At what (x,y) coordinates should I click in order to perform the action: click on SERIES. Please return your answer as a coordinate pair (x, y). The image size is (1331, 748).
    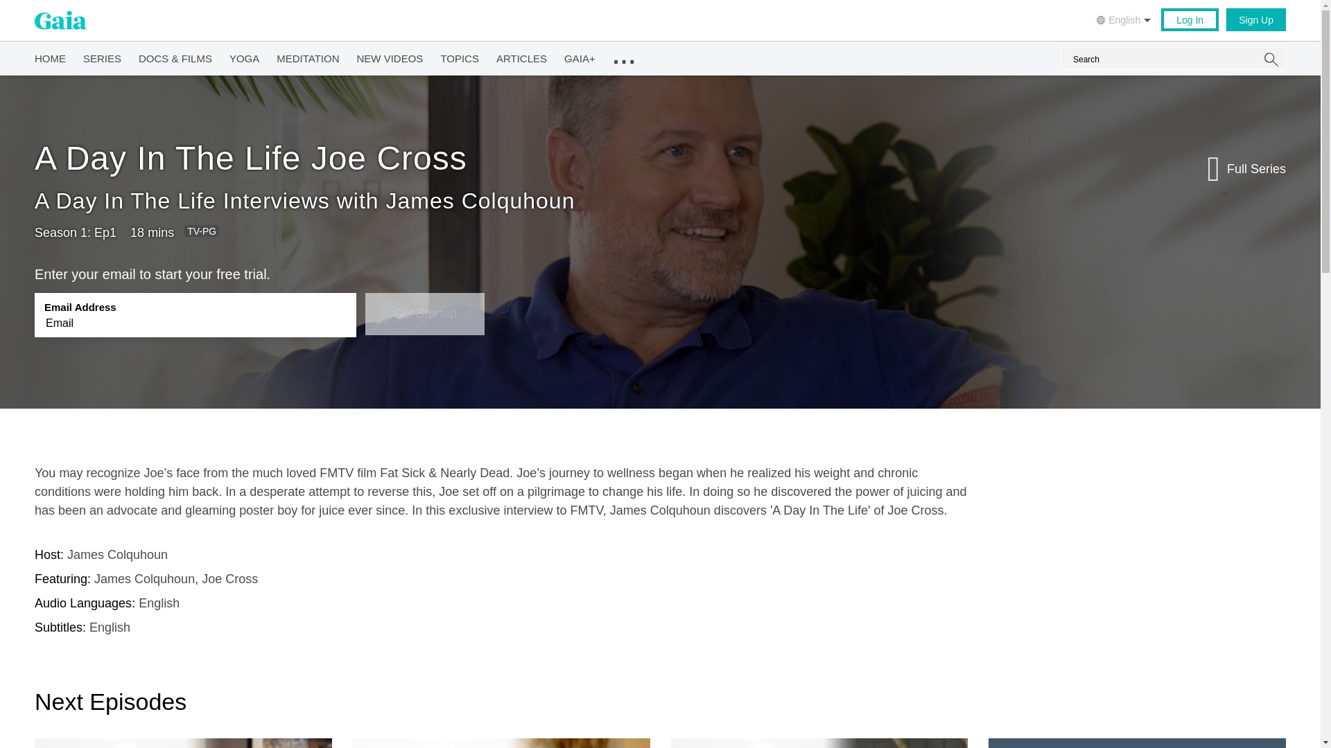
    Looking at the image, I should click on (101, 56).